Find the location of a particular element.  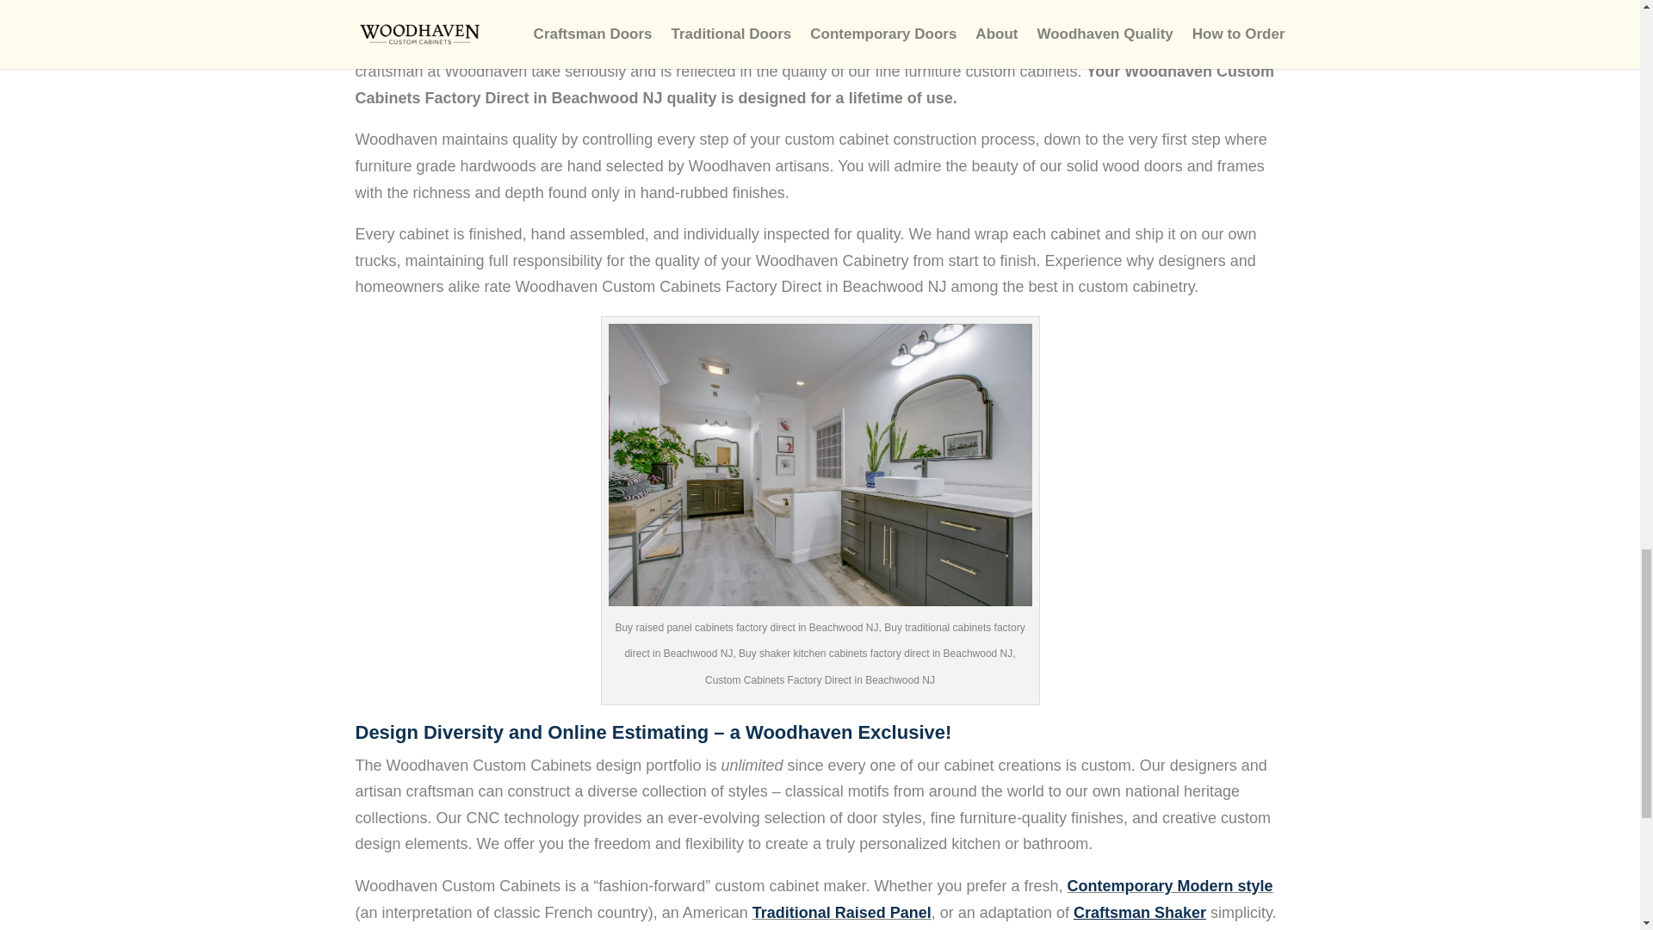

Traditional Raised Panel is located at coordinates (842, 913).